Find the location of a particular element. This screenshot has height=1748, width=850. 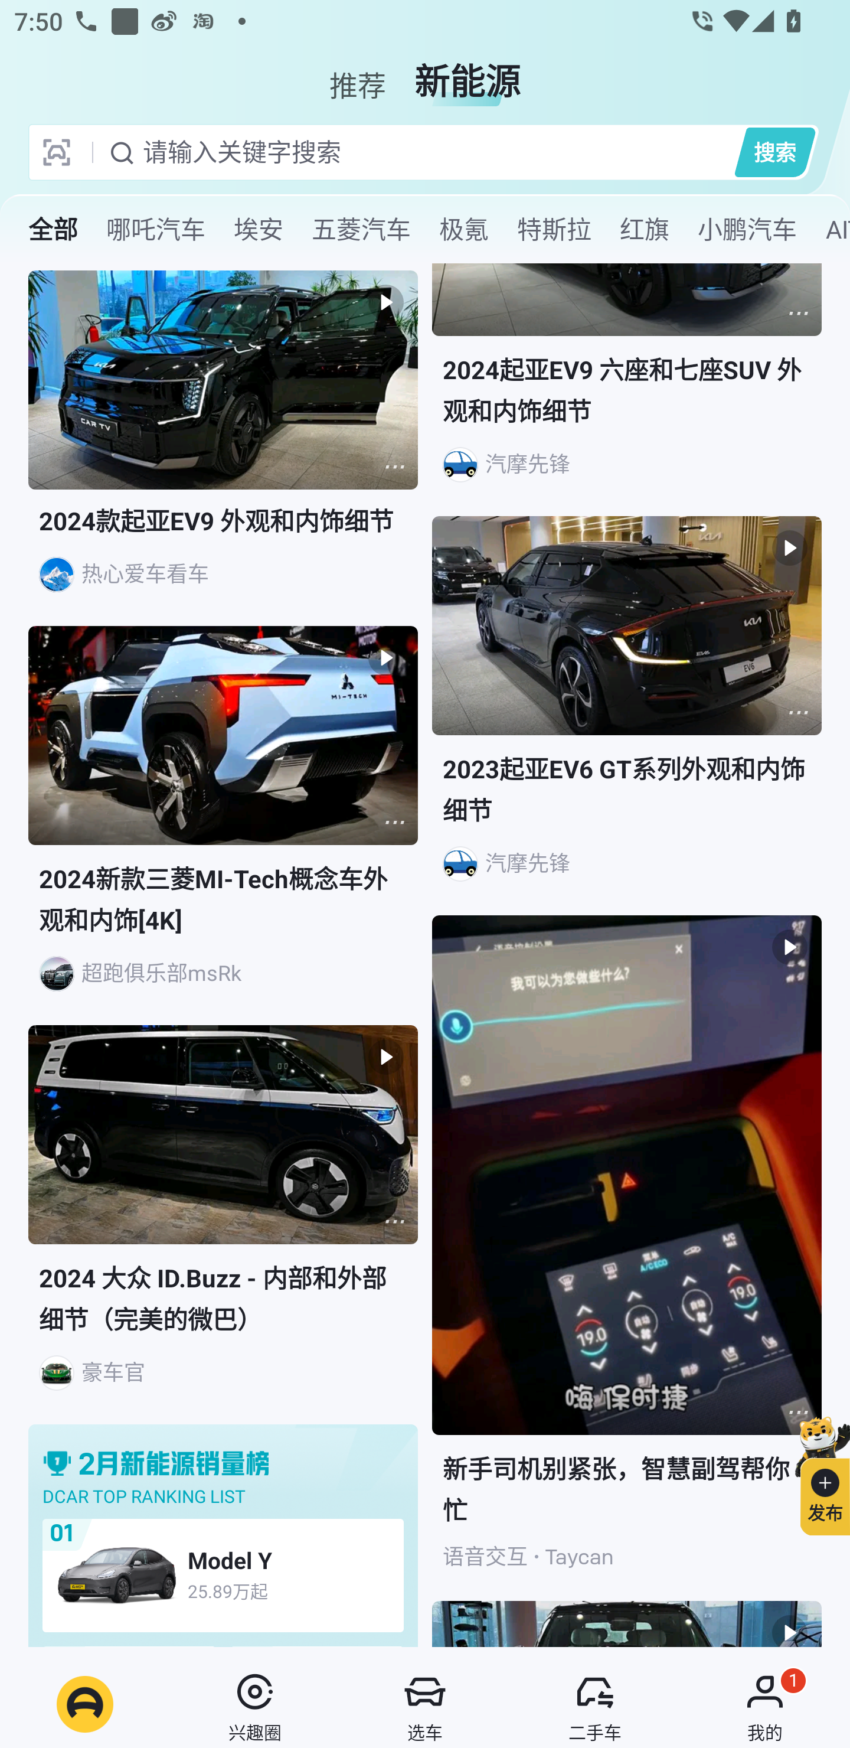

  2024 大众 ID.Buzz - 内部和外部细节（完美的微巴） 豪车官 is located at coordinates (223, 1224).